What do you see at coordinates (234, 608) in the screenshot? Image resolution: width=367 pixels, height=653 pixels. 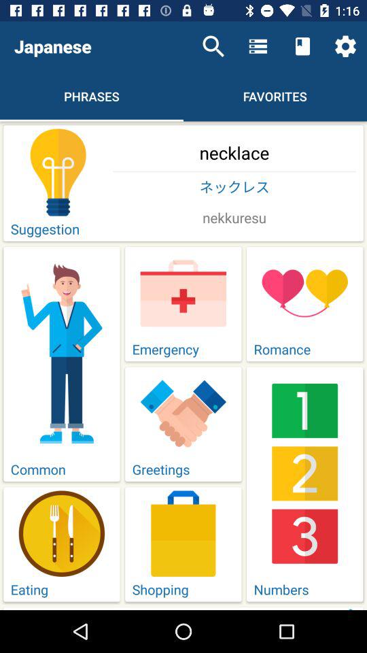 I see `select the item below the eating icon` at bounding box center [234, 608].